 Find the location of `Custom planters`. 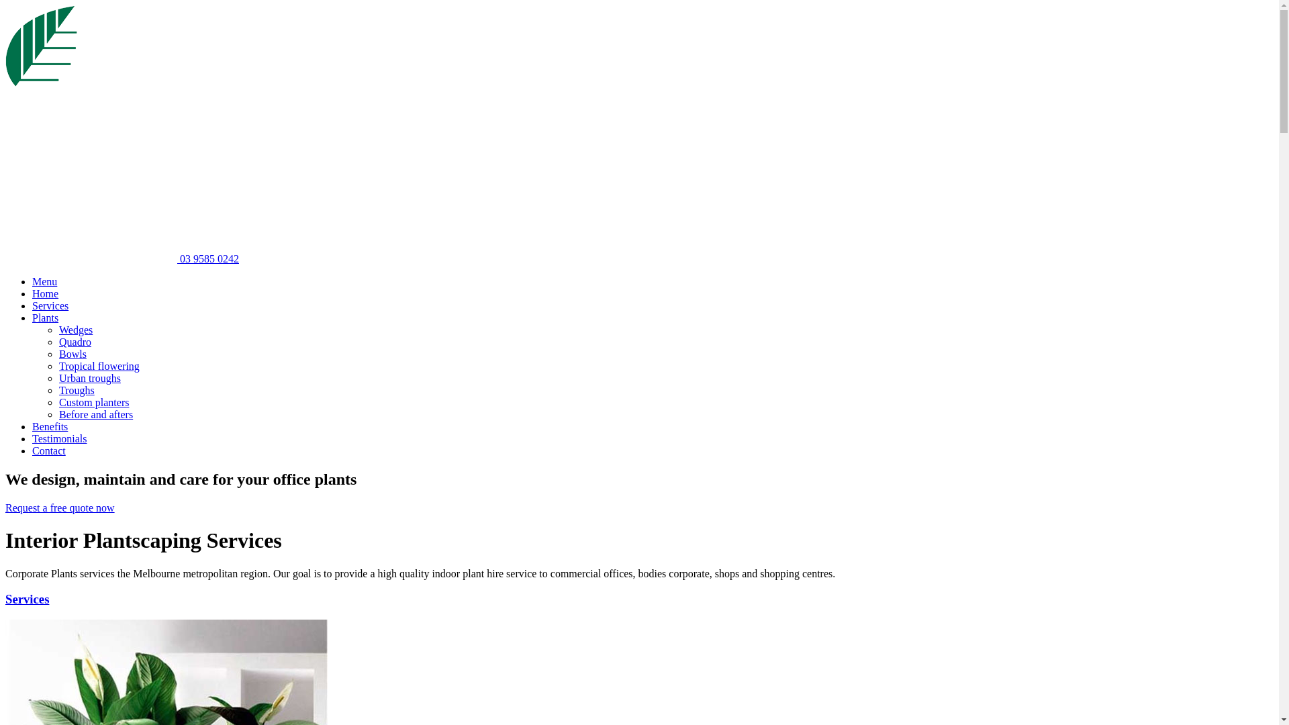

Custom planters is located at coordinates (94, 403).